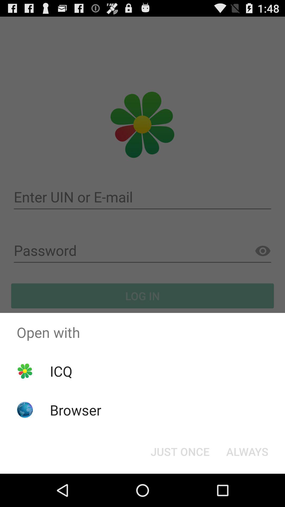 The image size is (285, 507). What do you see at coordinates (247, 452) in the screenshot?
I see `choose the app below the open with` at bounding box center [247, 452].